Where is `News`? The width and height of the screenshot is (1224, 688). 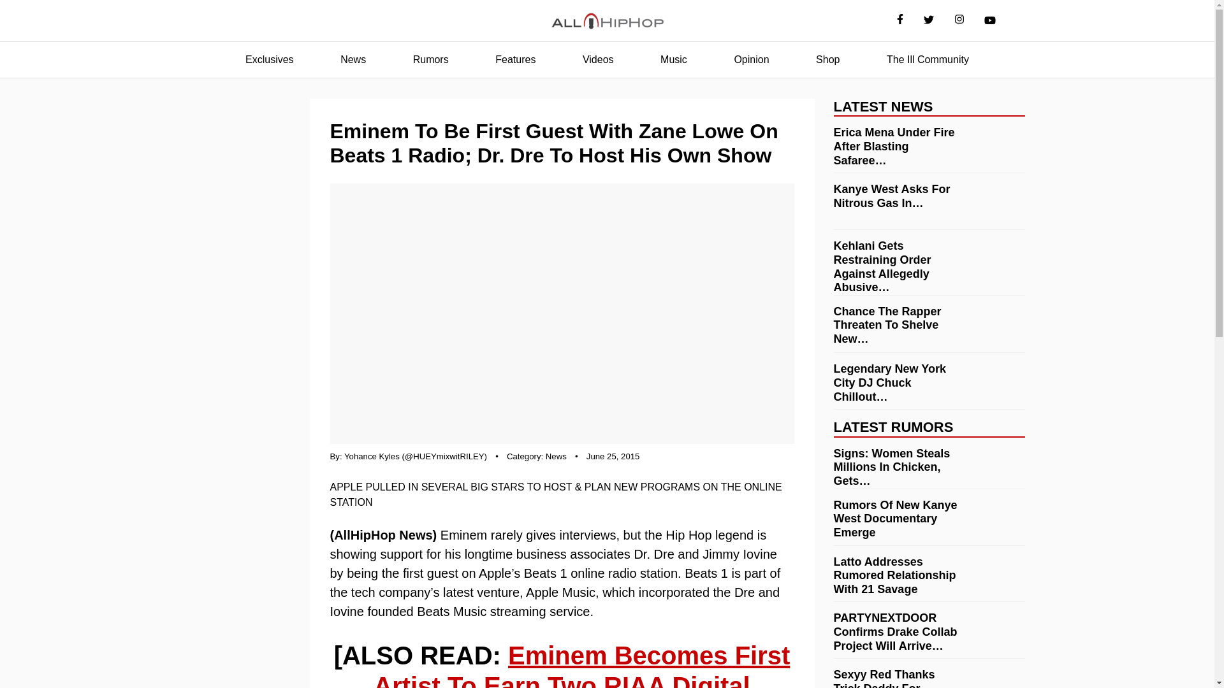 News is located at coordinates (556, 456).